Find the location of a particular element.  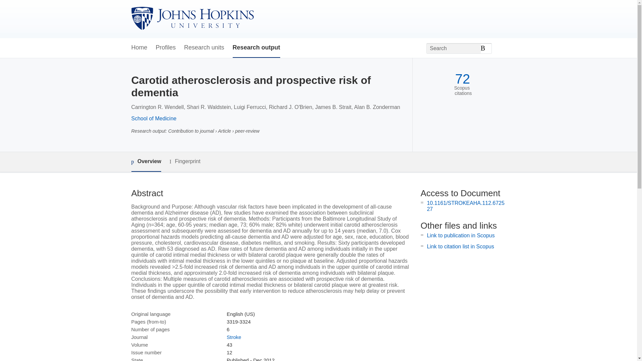

Stroke is located at coordinates (234, 337).